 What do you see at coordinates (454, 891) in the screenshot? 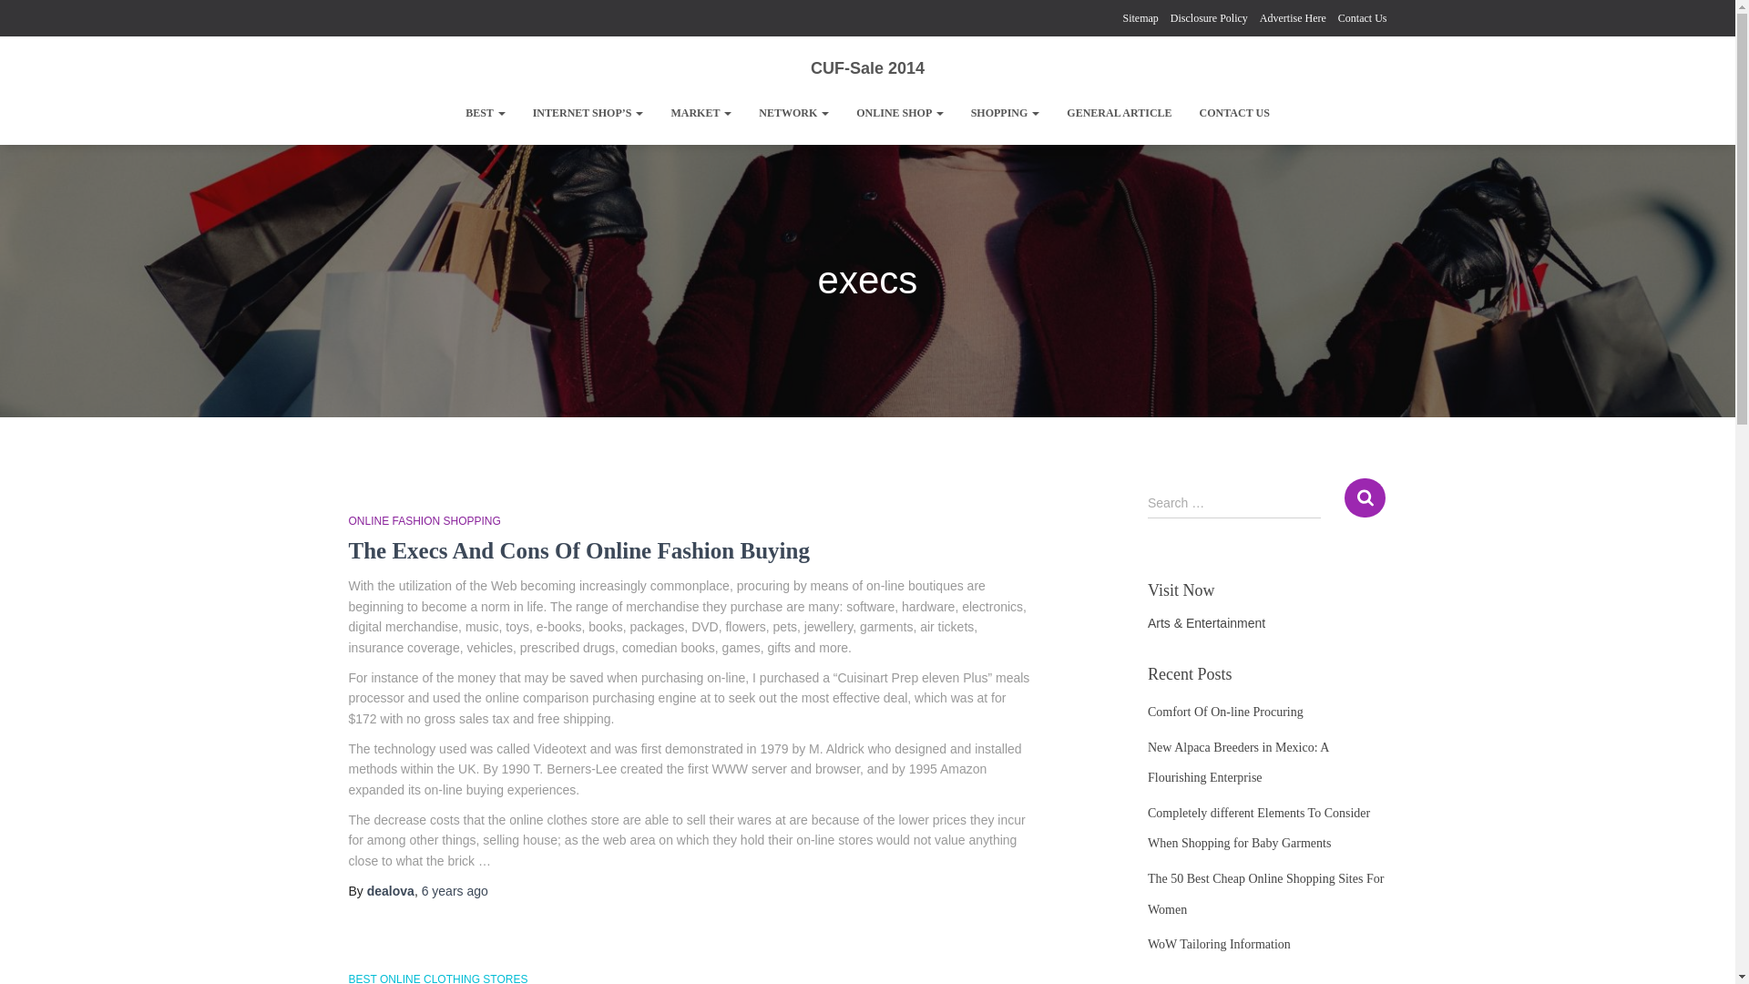
I see `6 years ago` at bounding box center [454, 891].